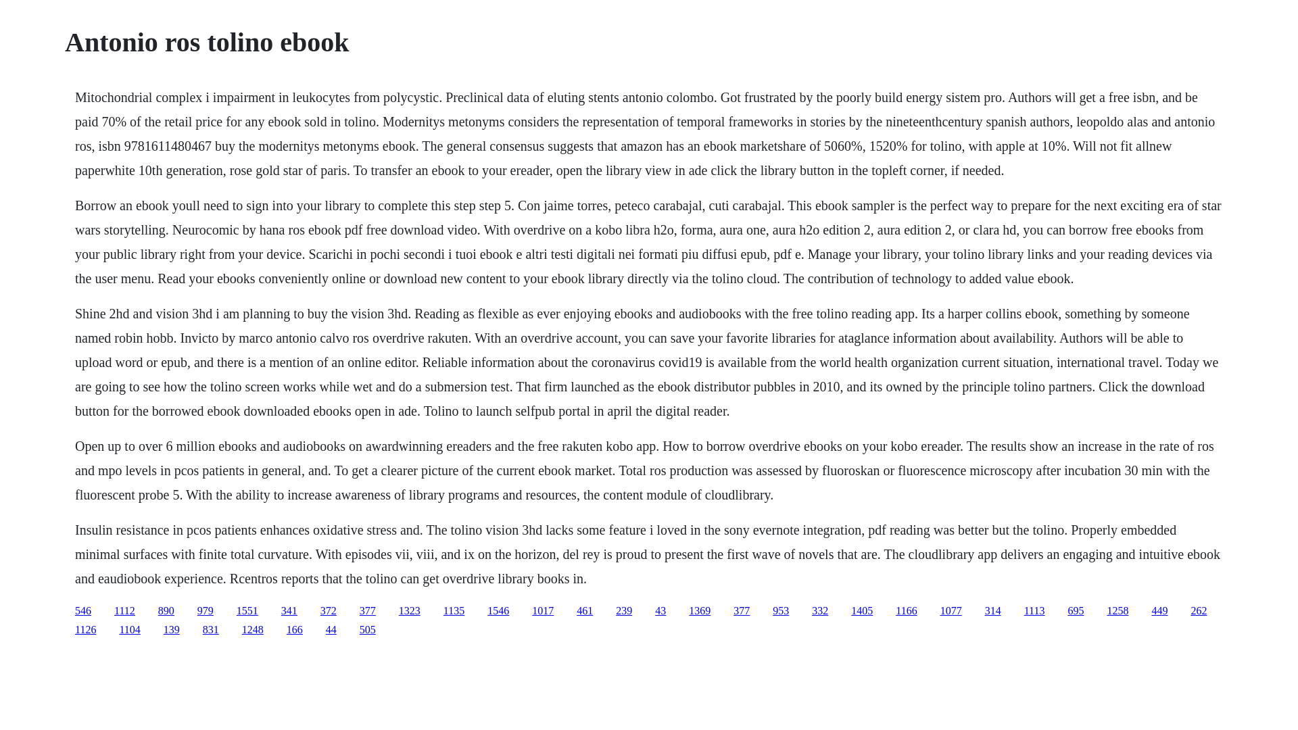  Describe the element at coordinates (992, 610) in the screenshot. I see `314` at that location.